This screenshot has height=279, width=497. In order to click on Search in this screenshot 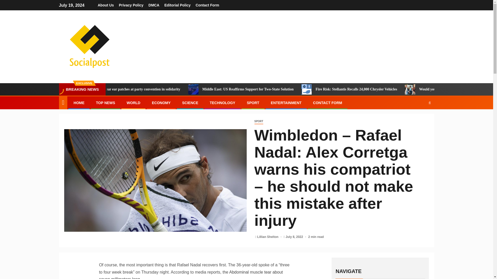, I will do `click(420, 118)`.